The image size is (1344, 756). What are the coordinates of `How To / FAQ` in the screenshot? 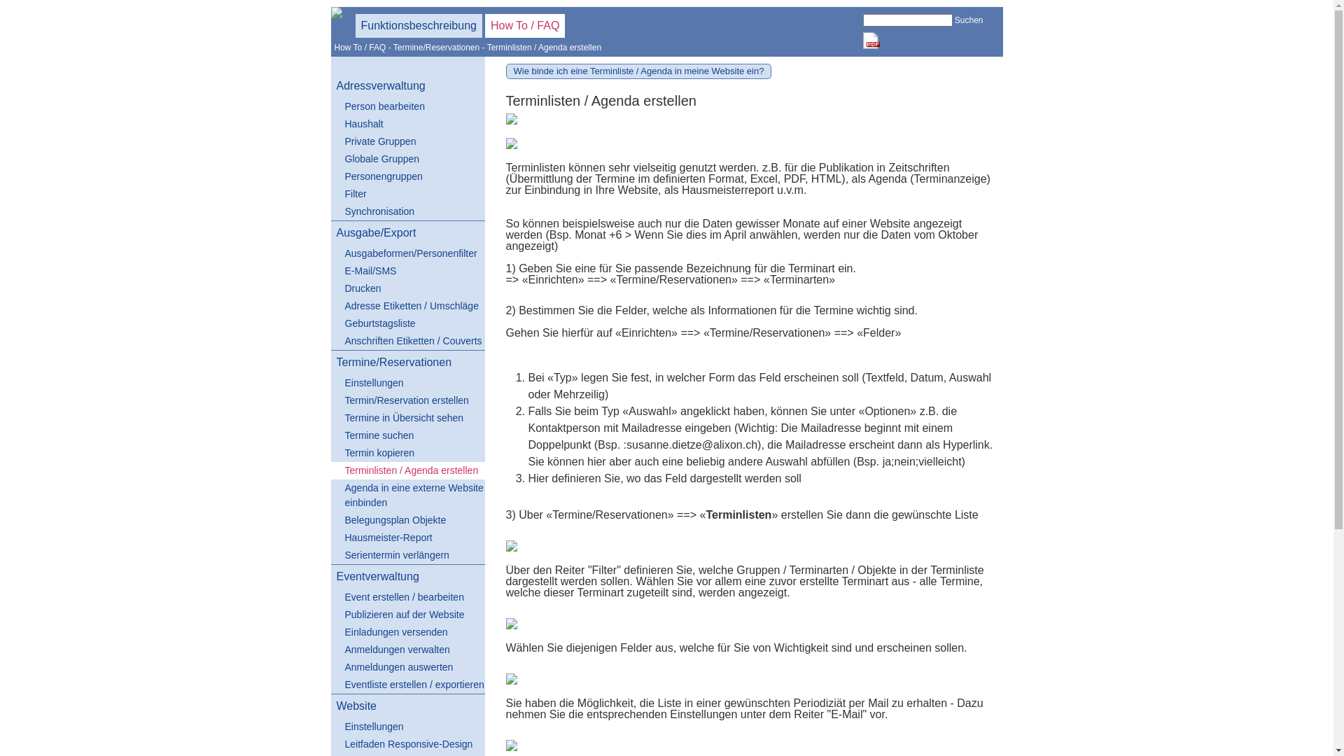 It's located at (525, 26).